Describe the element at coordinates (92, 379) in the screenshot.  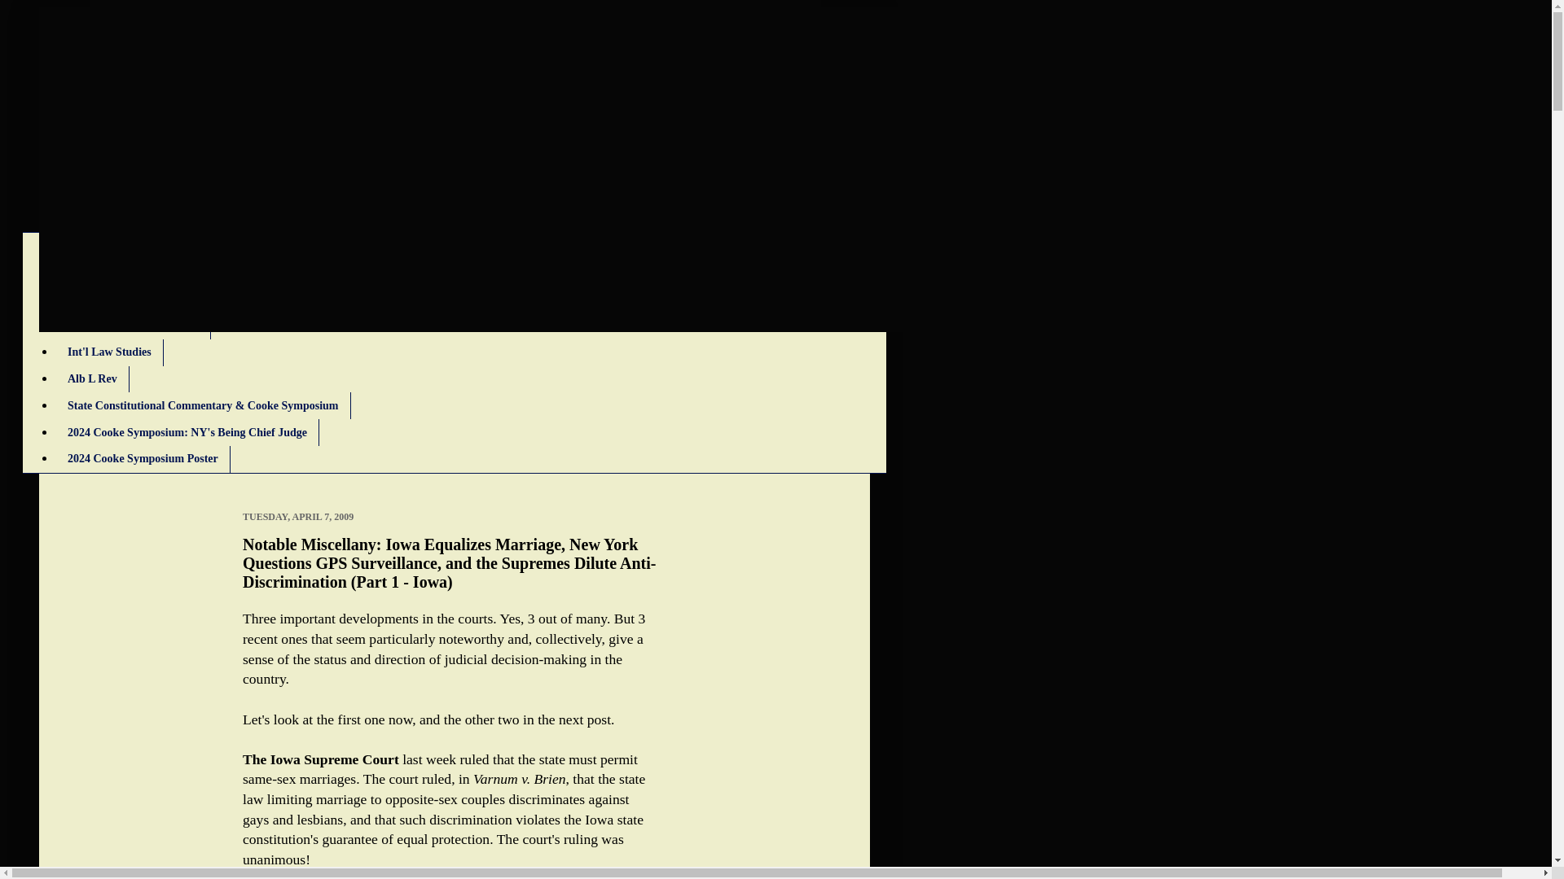
I see `Alb L Rev` at that location.